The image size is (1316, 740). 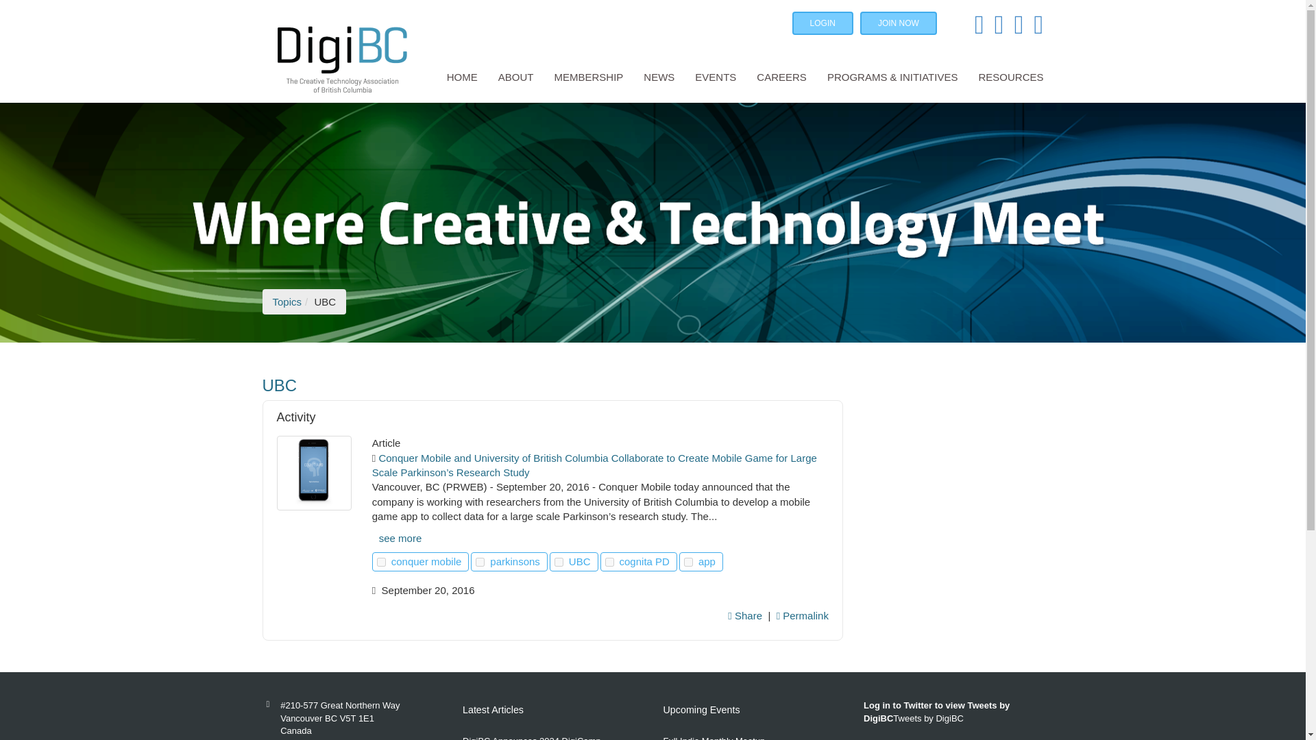 What do you see at coordinates (688, 562) in the screenshot?
I see `on` at bounding box center [688, 562].